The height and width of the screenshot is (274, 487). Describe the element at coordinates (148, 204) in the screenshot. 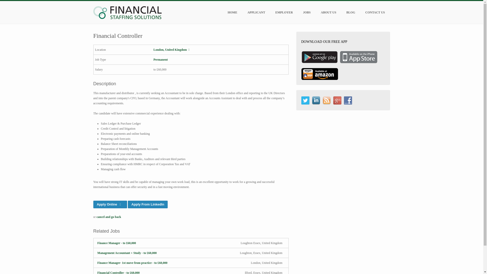

I see `Apply From LinkedIn` at that location.